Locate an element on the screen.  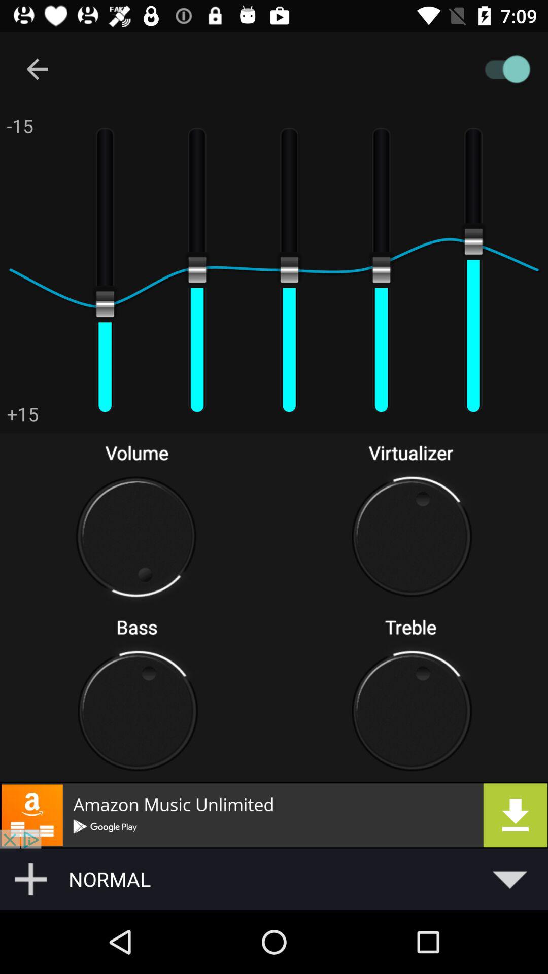
add button is located at coordinates (30, 879).